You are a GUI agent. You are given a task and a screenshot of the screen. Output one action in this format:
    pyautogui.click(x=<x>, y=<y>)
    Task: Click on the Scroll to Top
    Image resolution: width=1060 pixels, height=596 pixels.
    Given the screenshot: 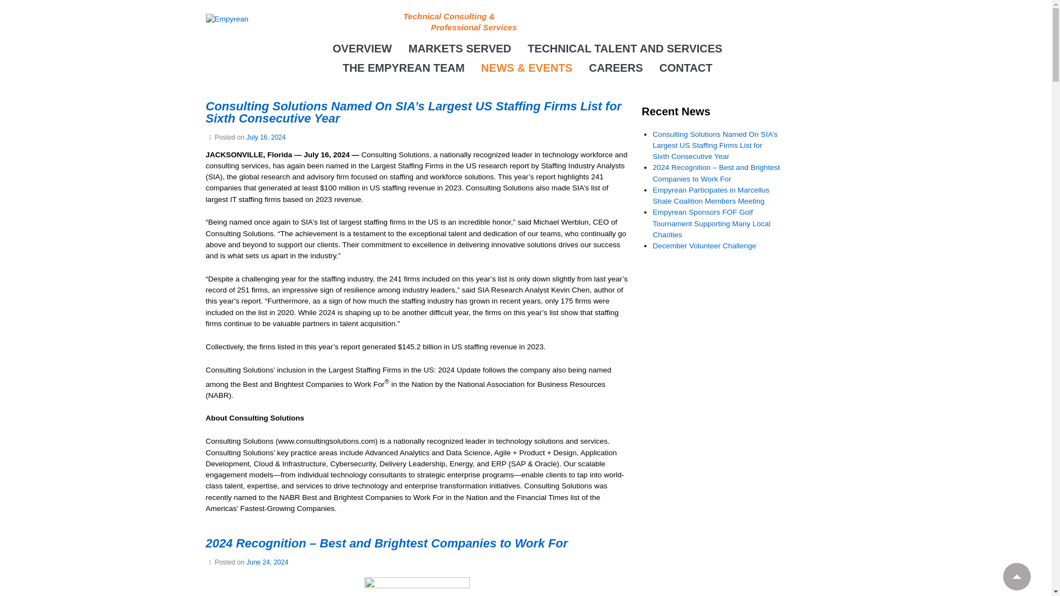 What is the action you would take?
    pyautogui.click(x=1016, y=576)
    